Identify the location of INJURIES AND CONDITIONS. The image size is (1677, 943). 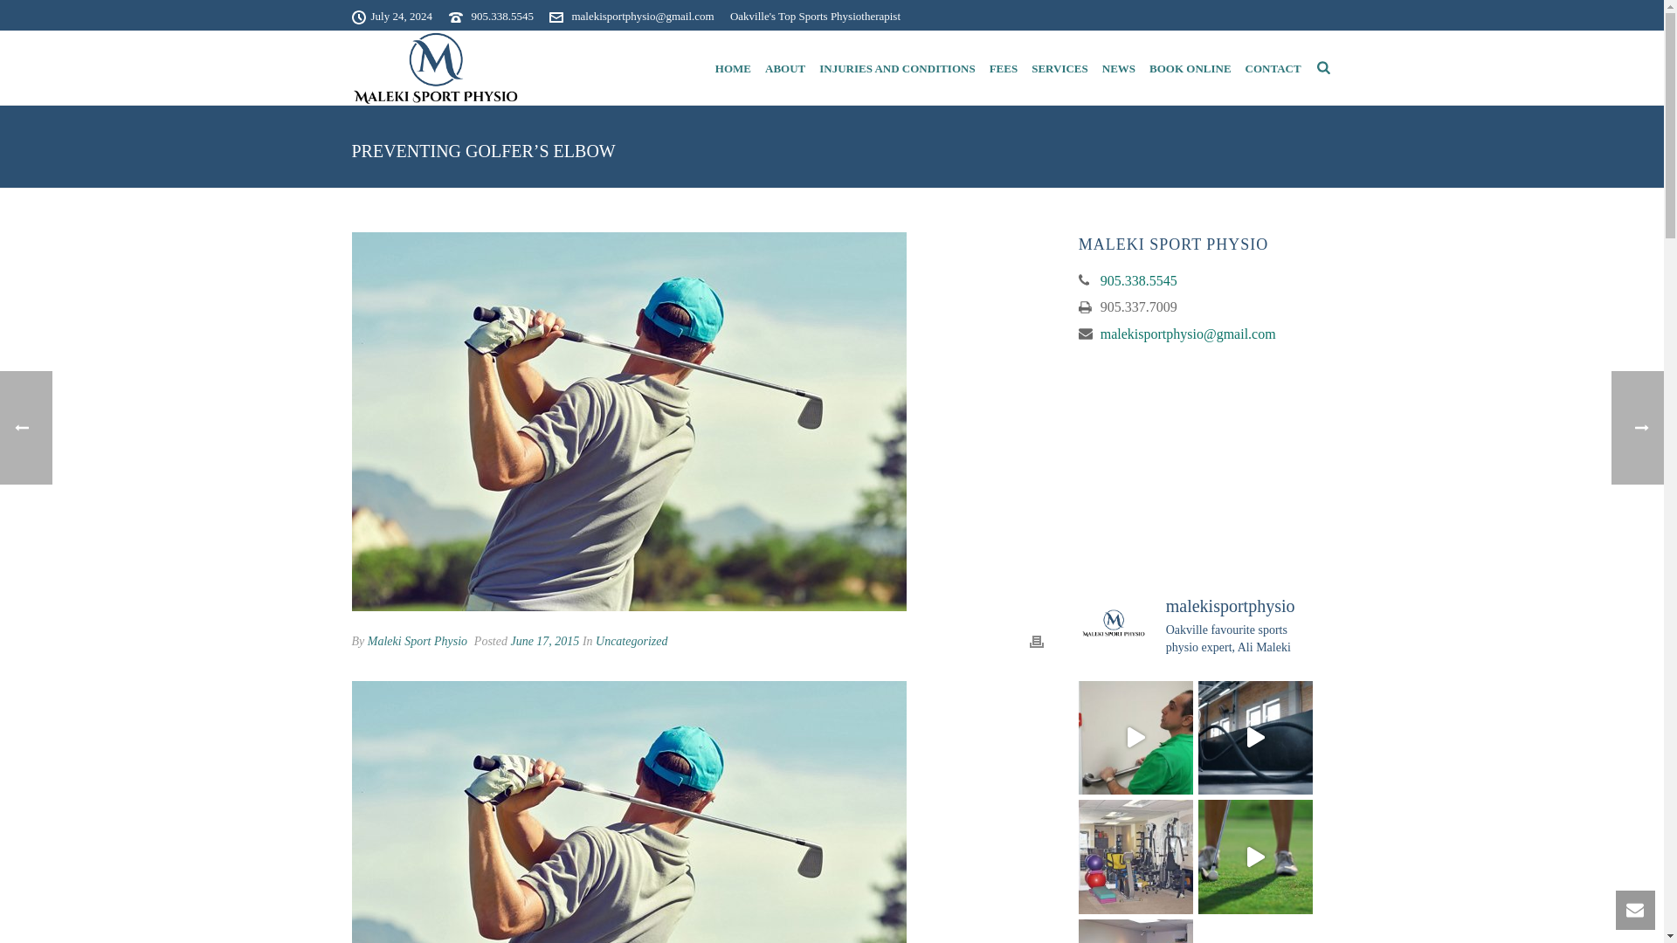
(896, 68).